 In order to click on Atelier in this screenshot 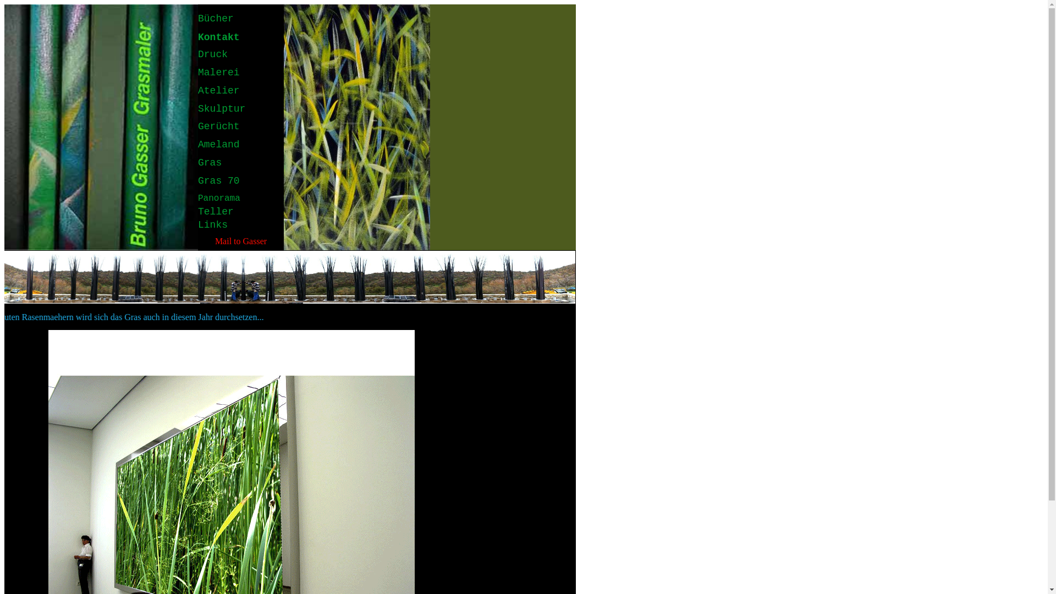, I will do `click(219, 91)`.